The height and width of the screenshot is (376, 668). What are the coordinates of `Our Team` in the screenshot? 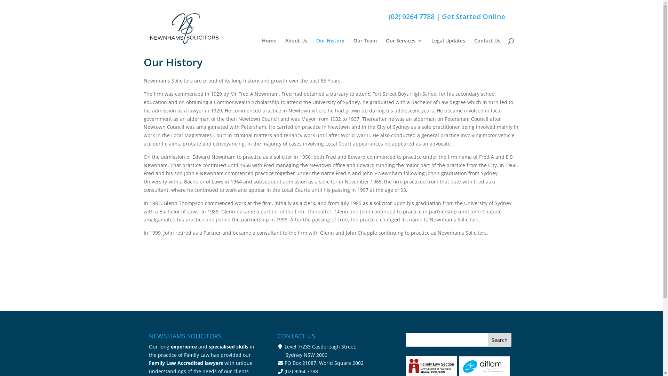 It's located at (365, 48).